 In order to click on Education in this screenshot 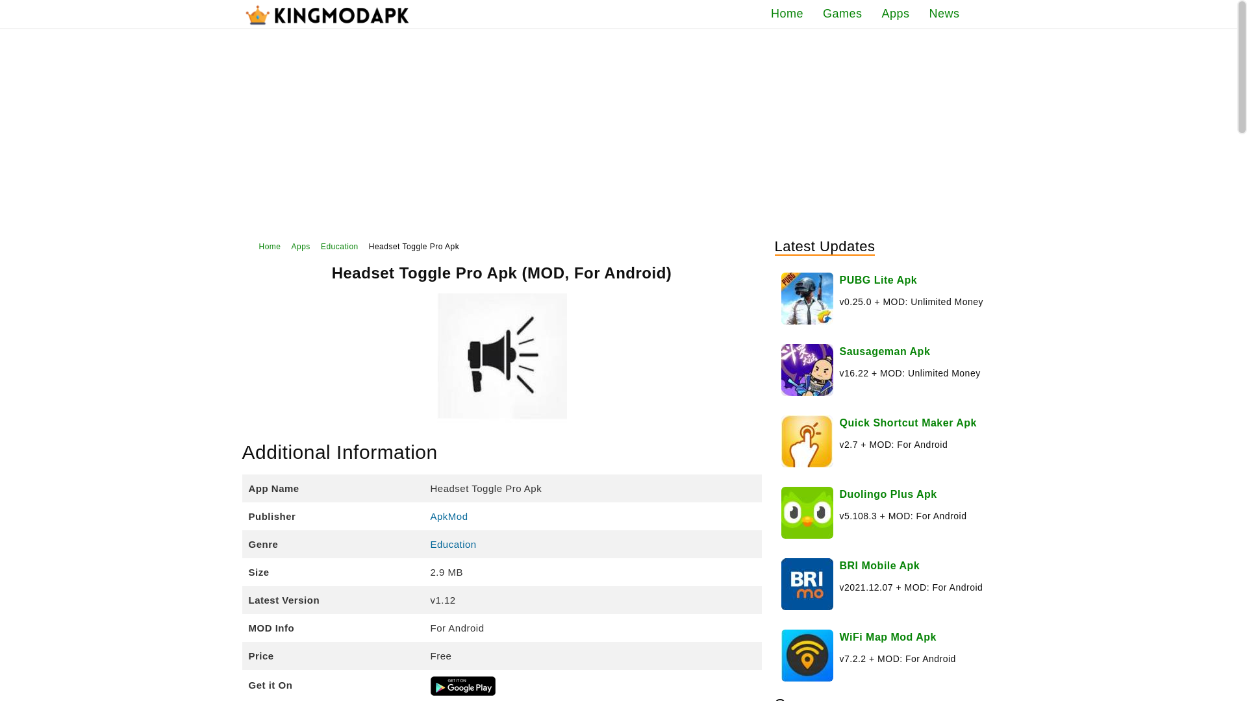, I will do `click(339, 247)`.